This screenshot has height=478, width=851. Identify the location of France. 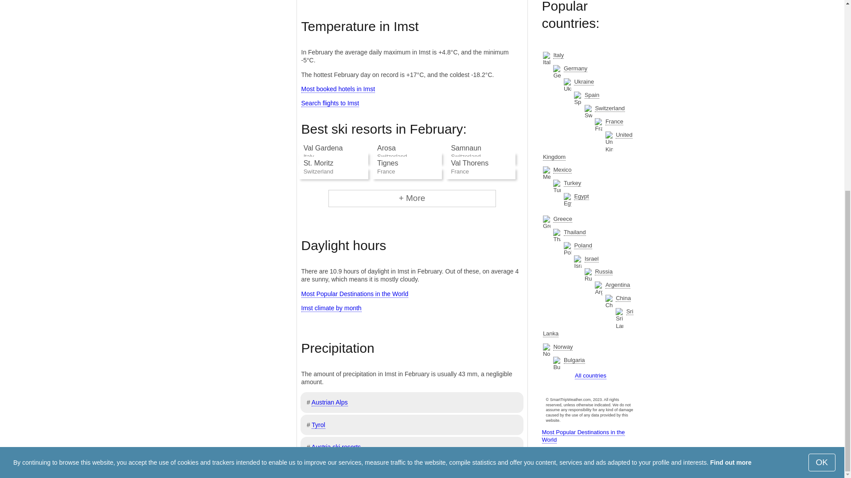
(614, 121).